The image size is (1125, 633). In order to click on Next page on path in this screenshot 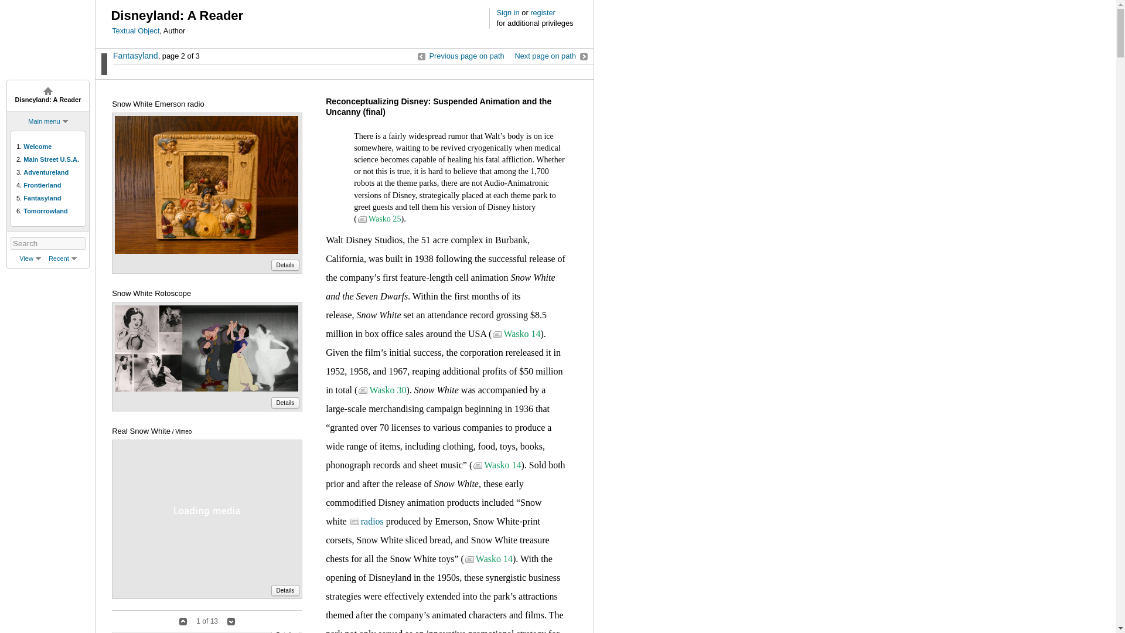, I will do `click(551, 55)`.